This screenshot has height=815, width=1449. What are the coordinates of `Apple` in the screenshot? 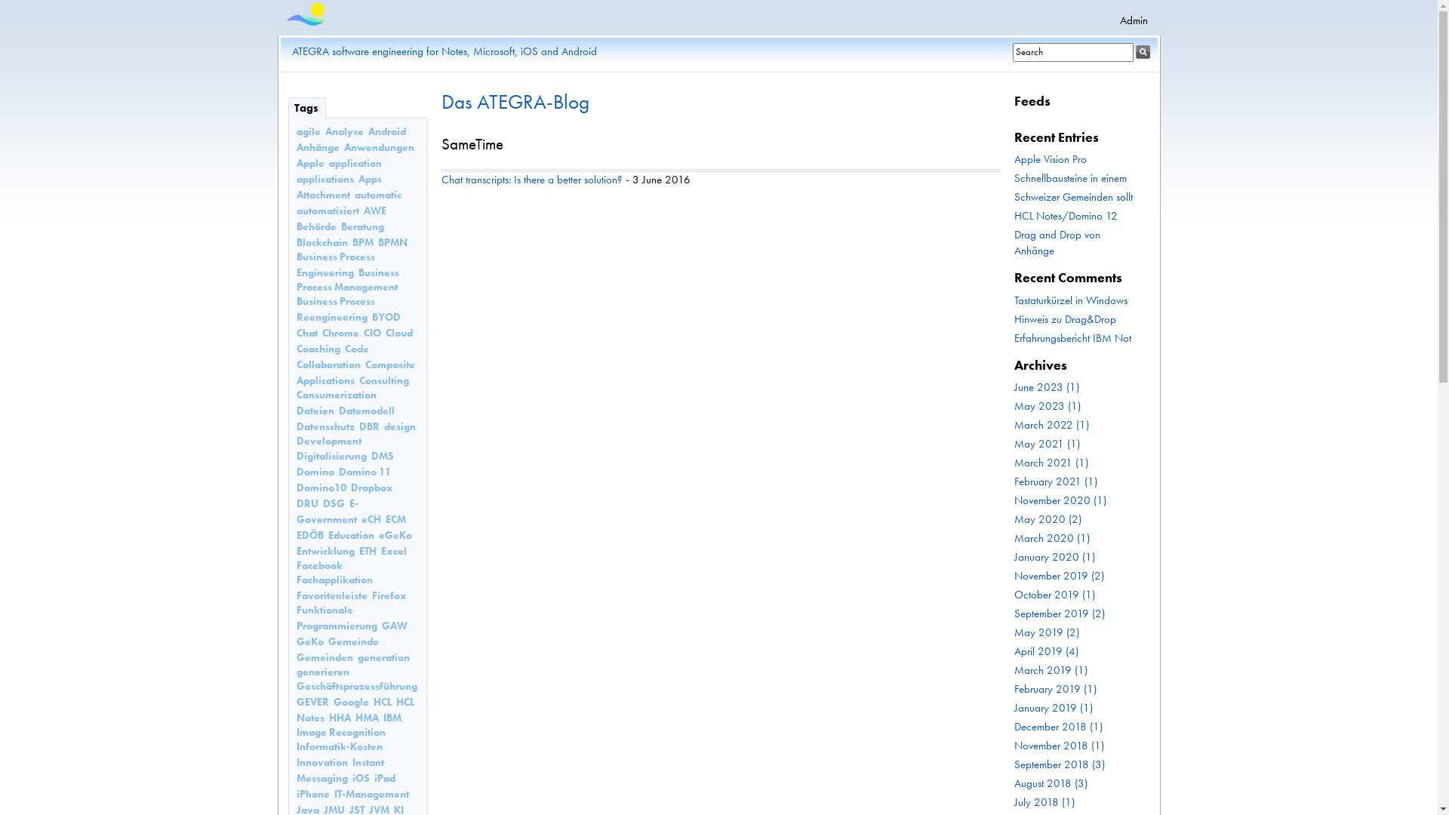 It's located at (309, 163).